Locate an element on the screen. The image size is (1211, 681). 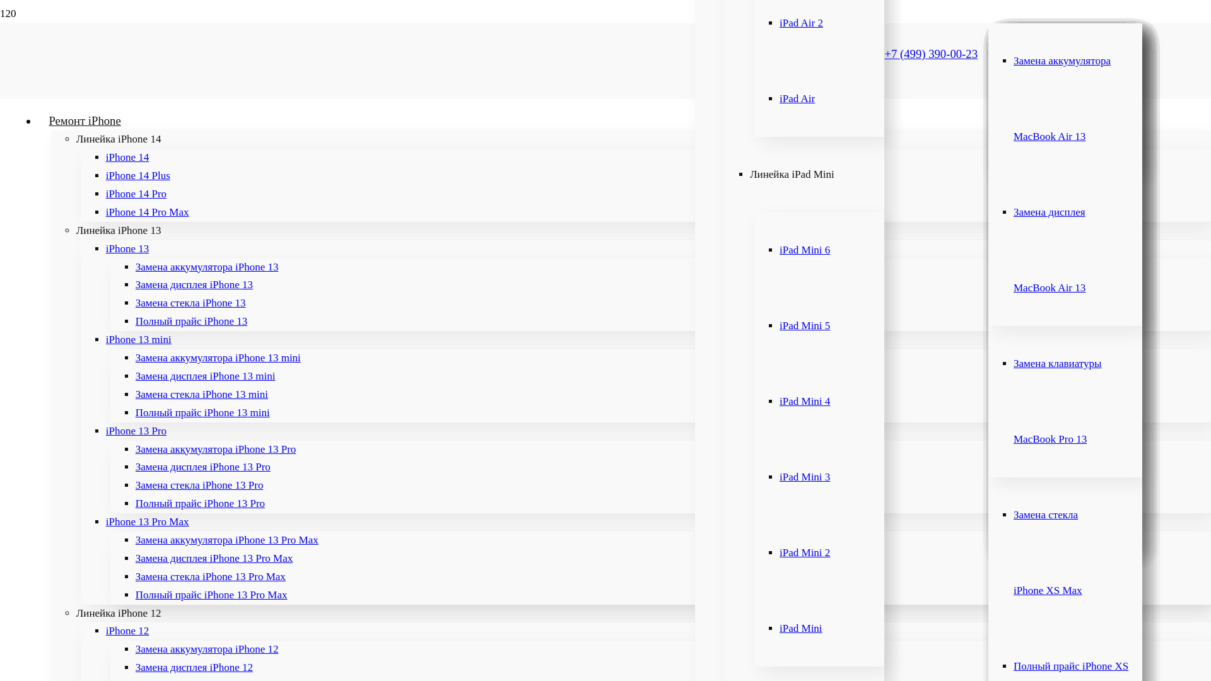
iPhone 13 Pro Max is located at coordinates (150, 522).